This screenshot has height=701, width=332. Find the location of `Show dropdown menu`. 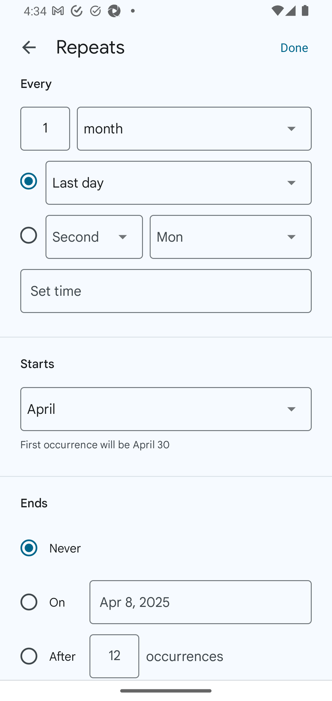

Show dropdown menu is located at coordinates (291, 237).